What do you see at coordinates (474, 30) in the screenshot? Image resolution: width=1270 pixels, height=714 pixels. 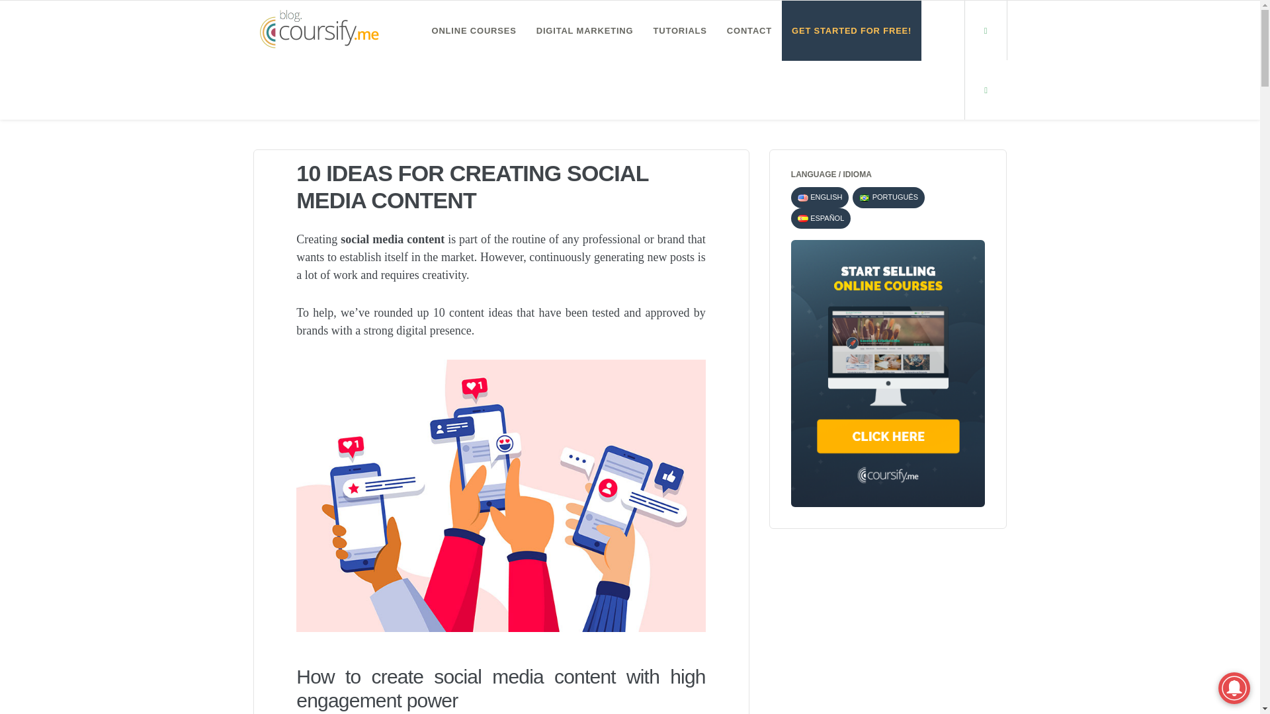 I see `ONLINE COURSES` at bounding box center [474, 30].